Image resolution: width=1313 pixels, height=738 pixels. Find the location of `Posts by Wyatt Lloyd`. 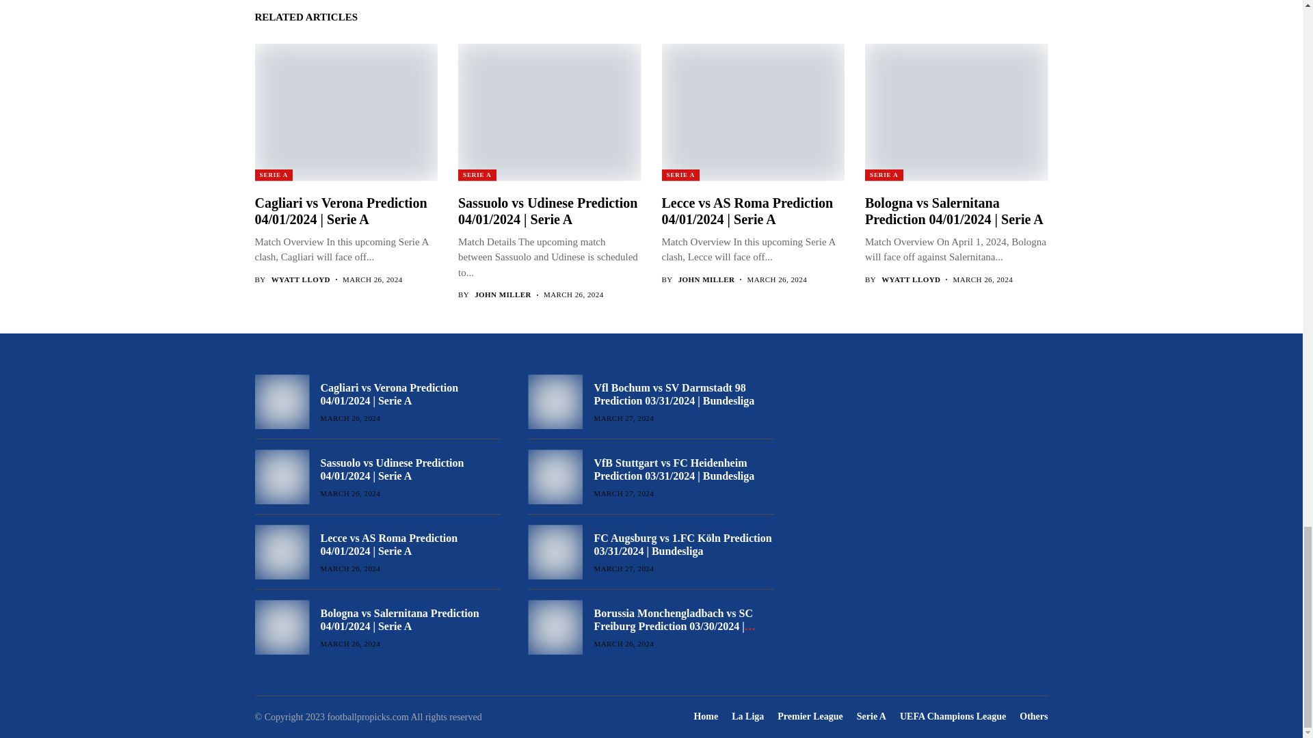

Posts by Wyatt Lloyd is located at coordinates (910, 279).